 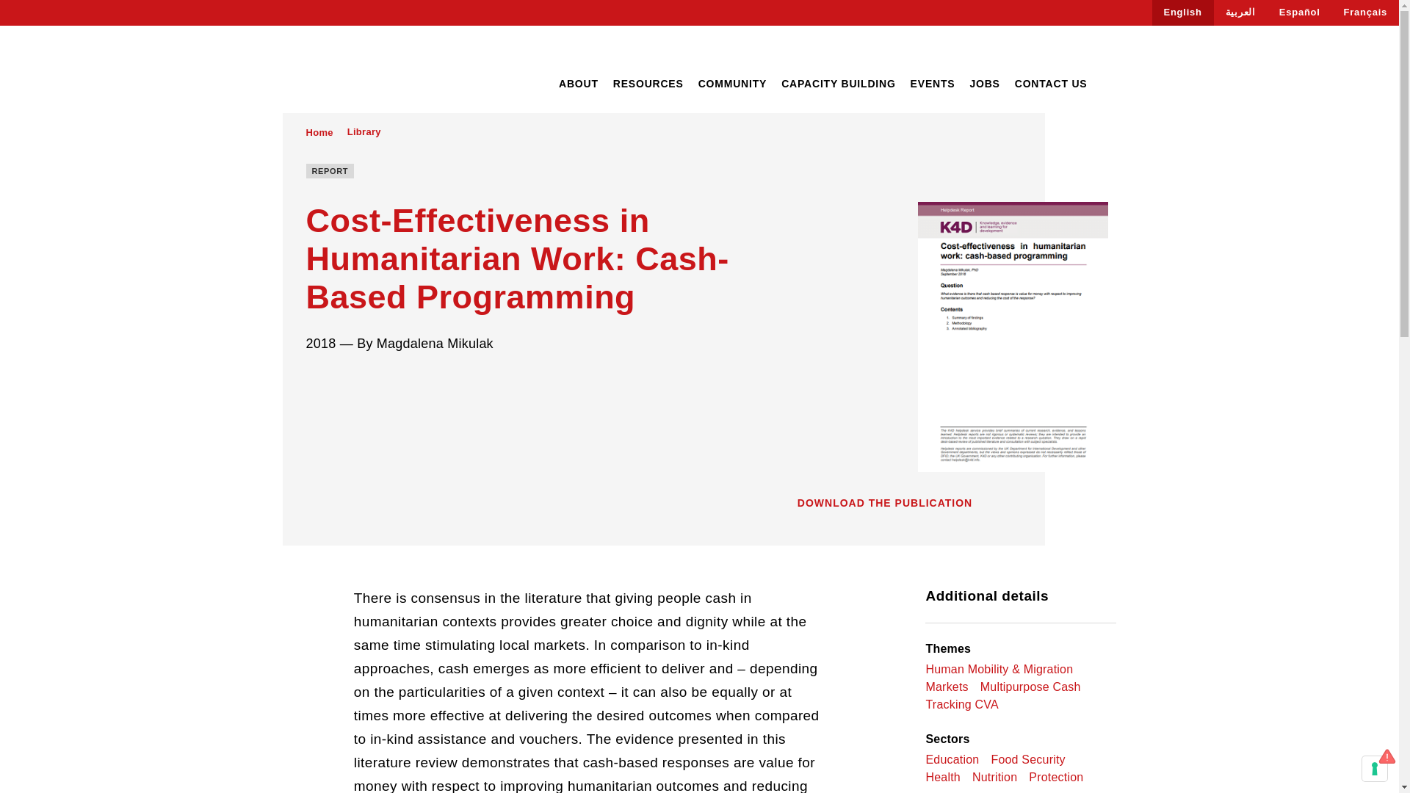 I want to click on ABOUT, so click(x=578, y=84).